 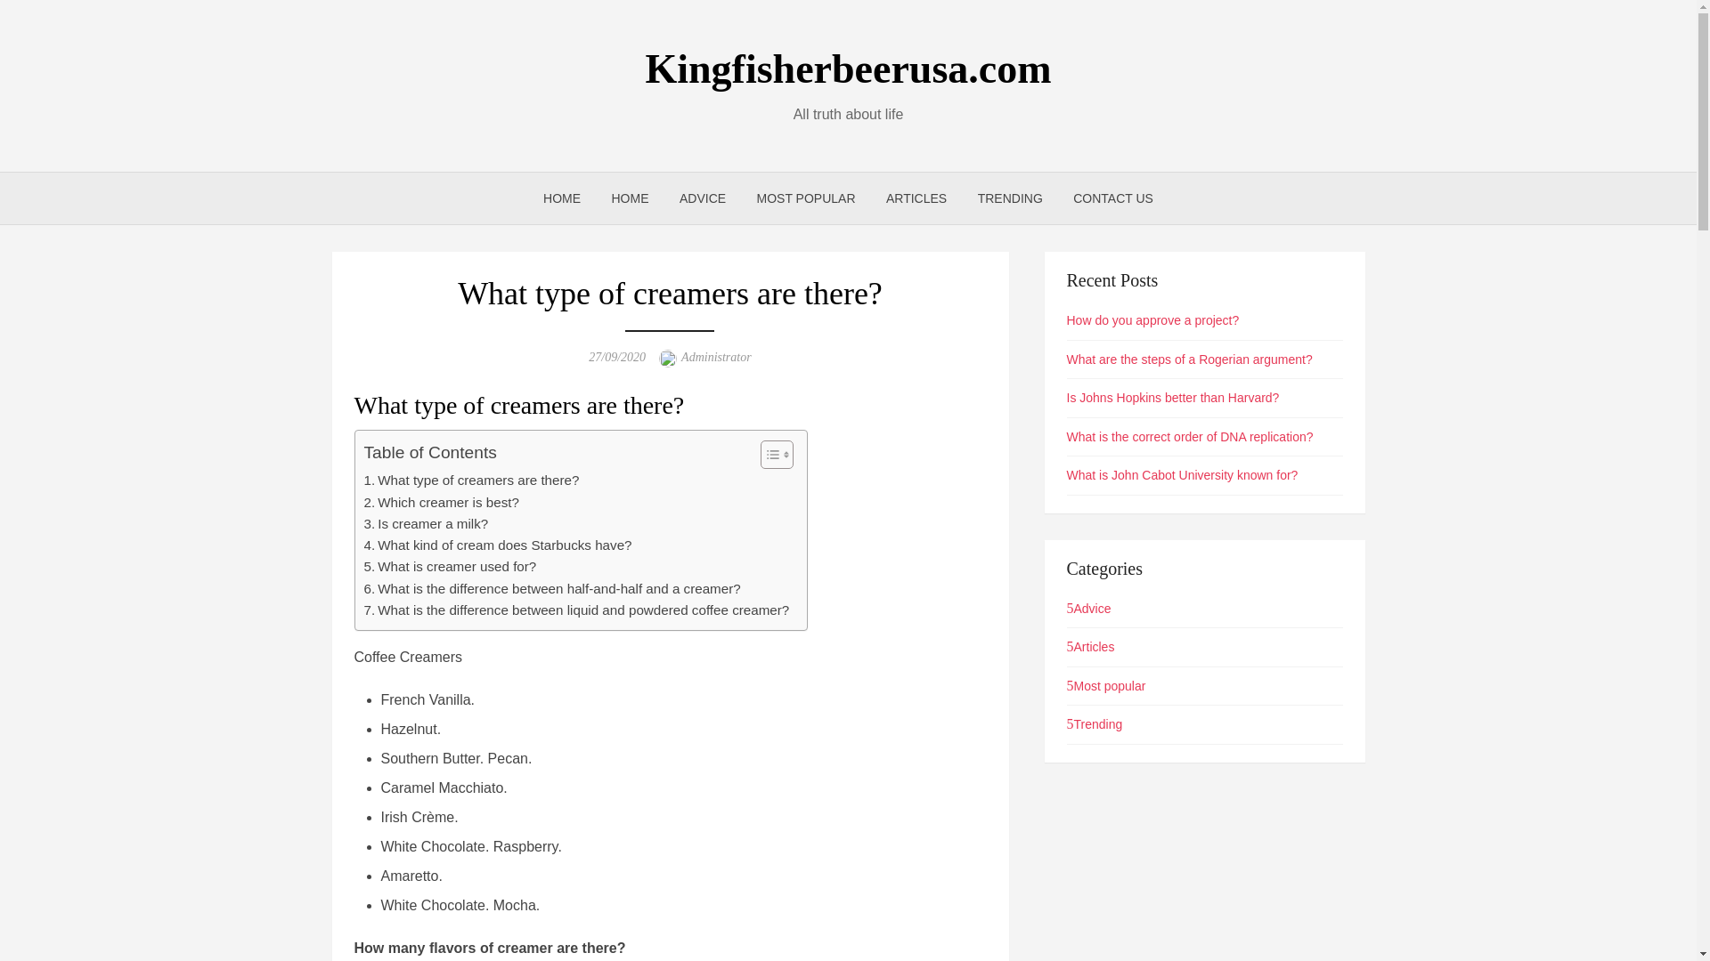 What do you see at coordinates (1173, 397) in the screenshot?
I see `Is Johns Hopkins better than Harvard?` at bounding box center [1173, 397].